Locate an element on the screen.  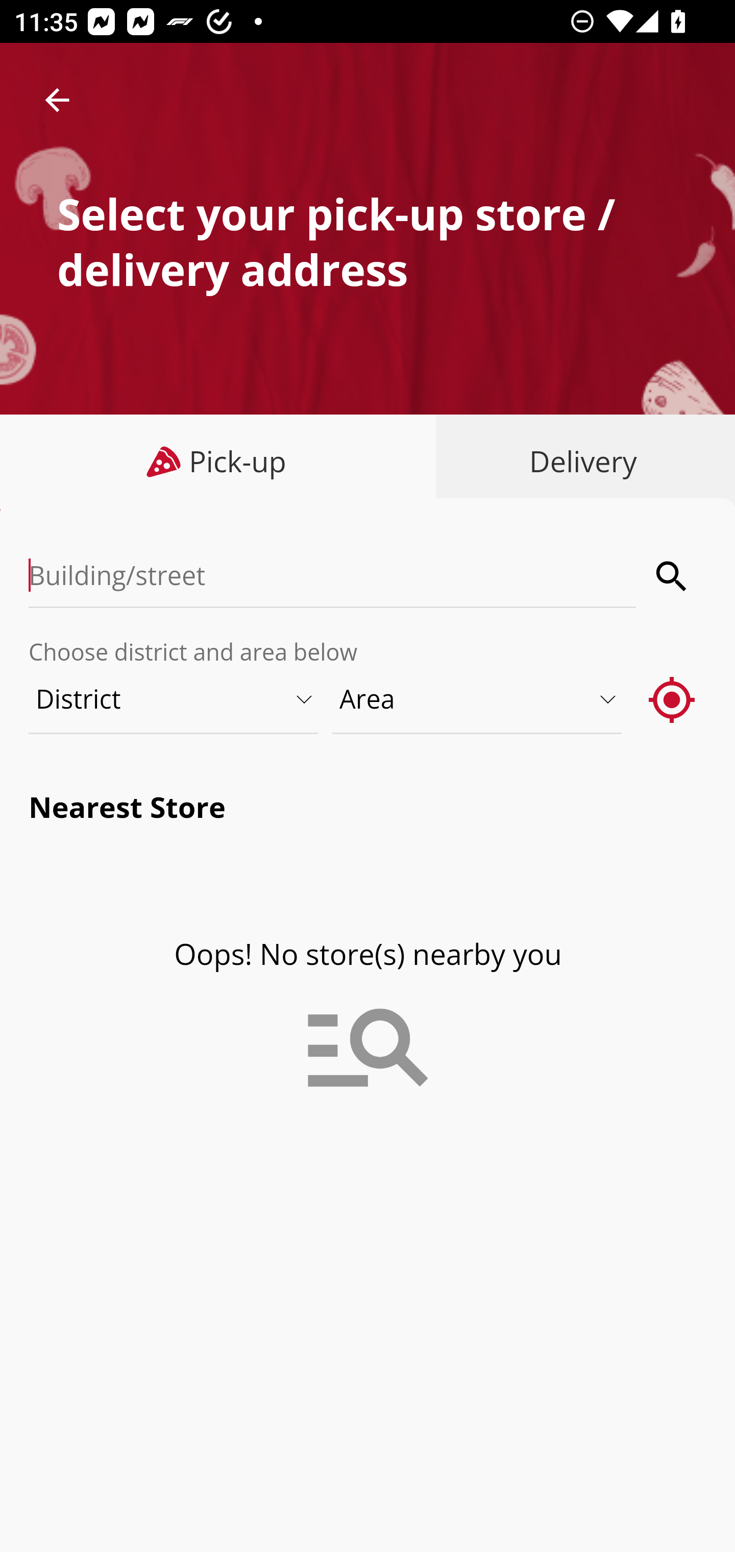
gps_fixed is located at coordinates (672, 699).